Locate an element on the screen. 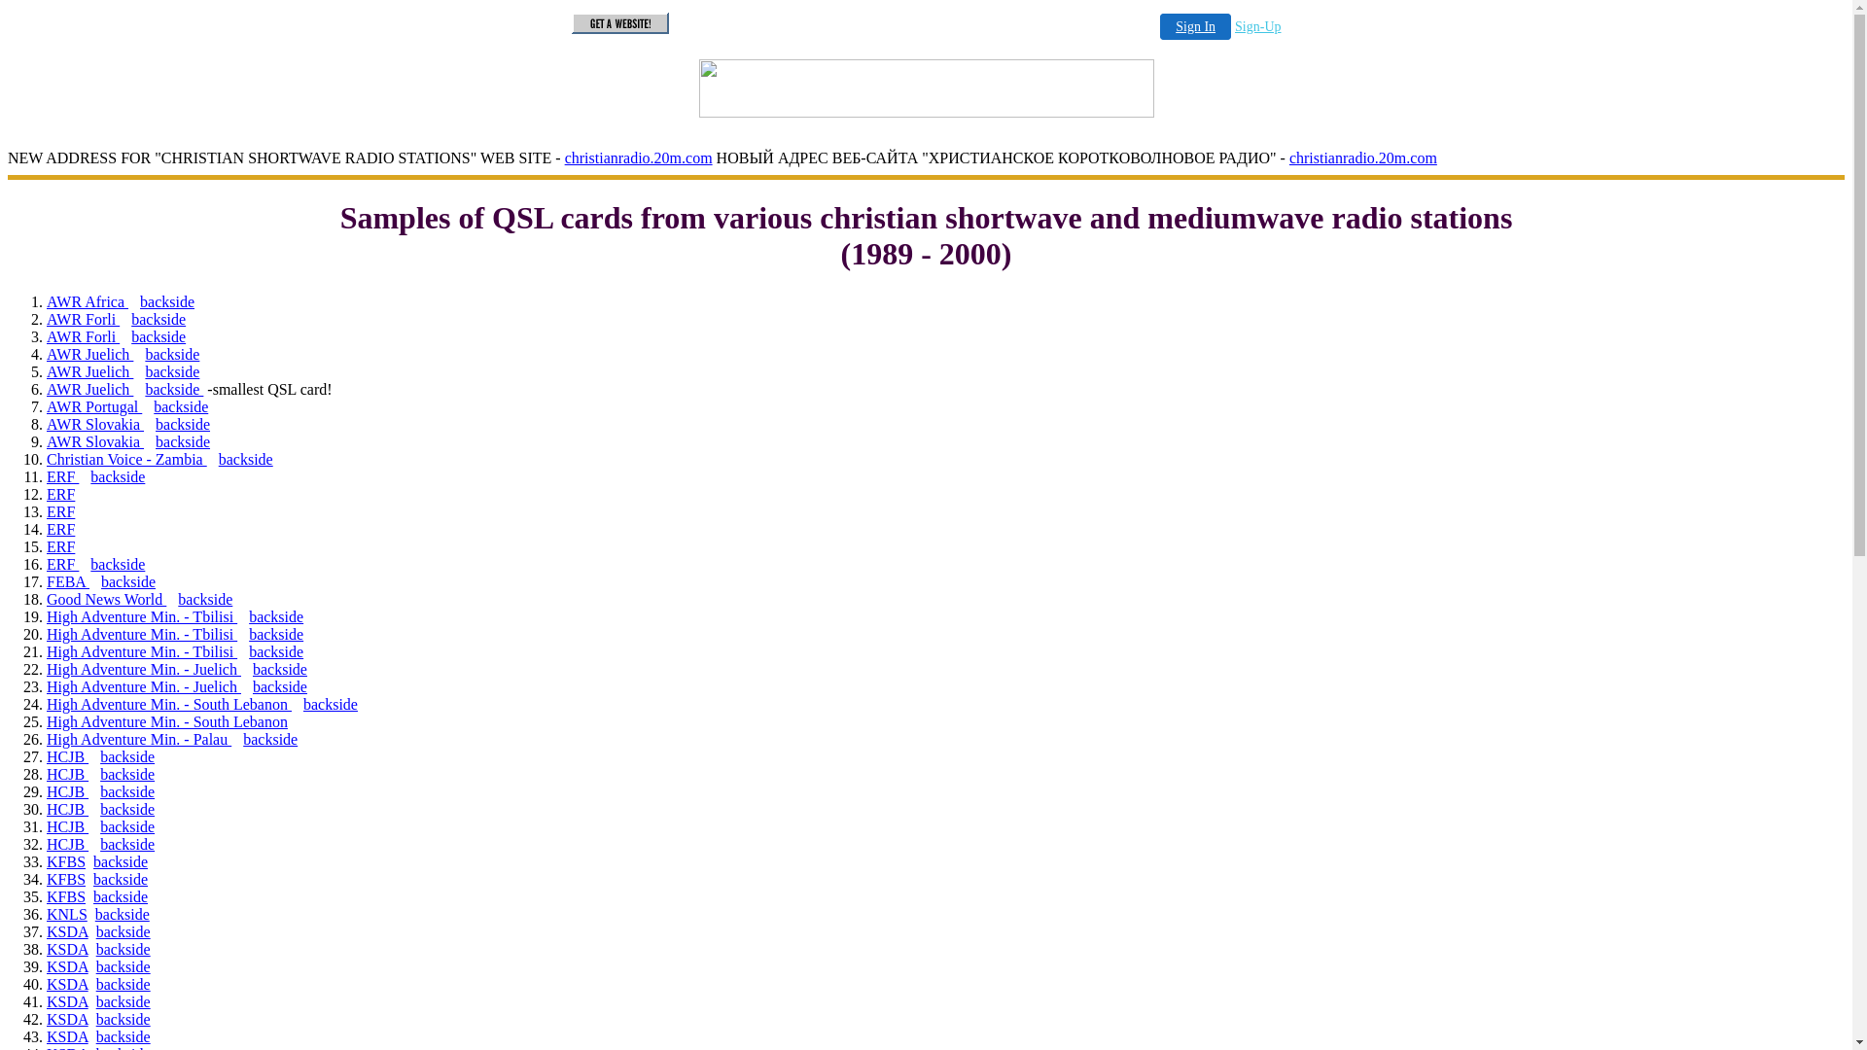 The image size is (1867, 1050). backside is located at coordinates (121, 896).